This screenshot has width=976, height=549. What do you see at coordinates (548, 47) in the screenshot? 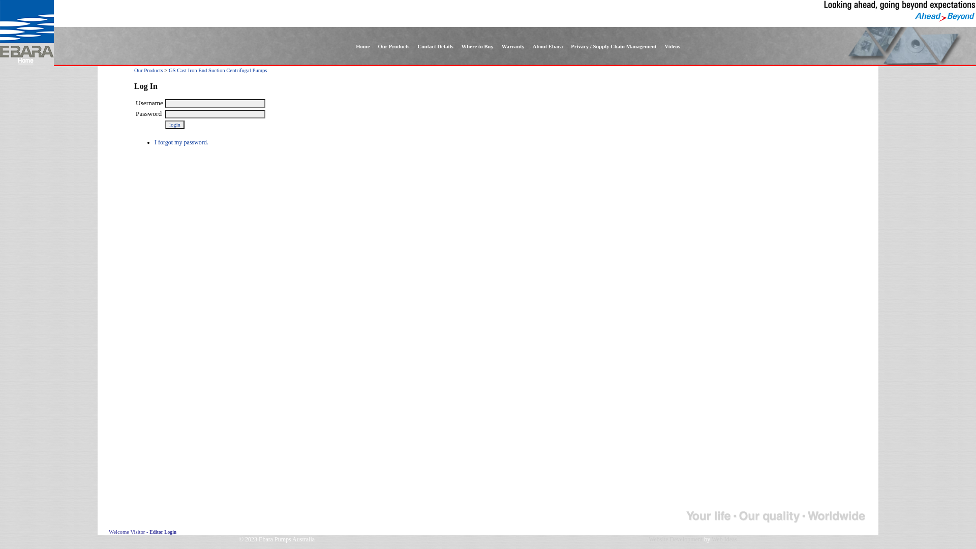
I see `About Ebara` at bounding box center [548, 47].